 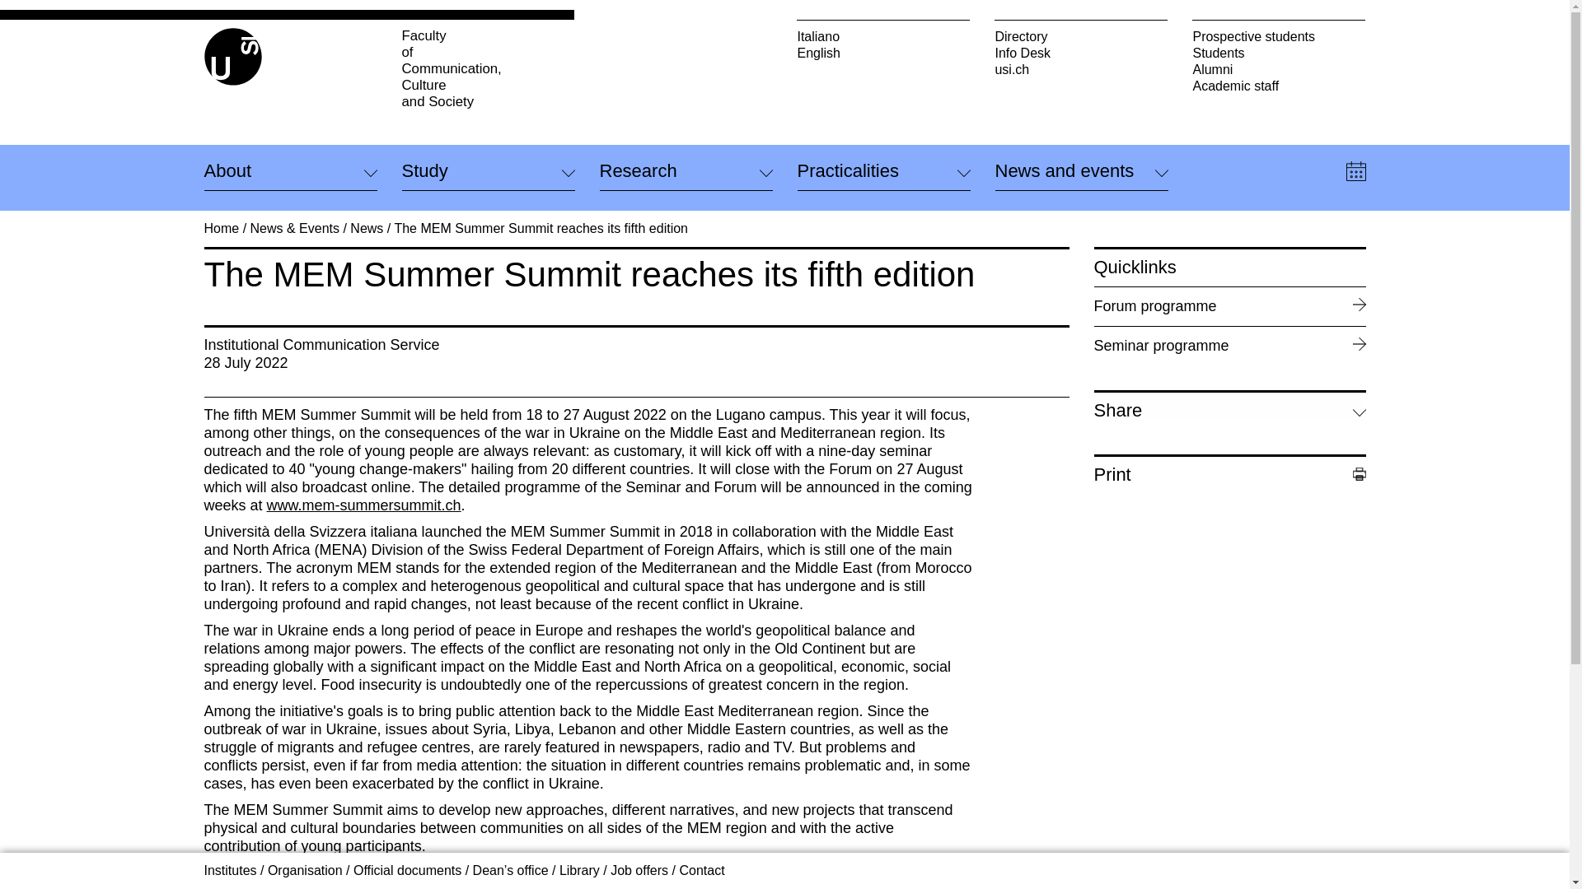 I want to click on Info Desk, so click(x=488, y=68).